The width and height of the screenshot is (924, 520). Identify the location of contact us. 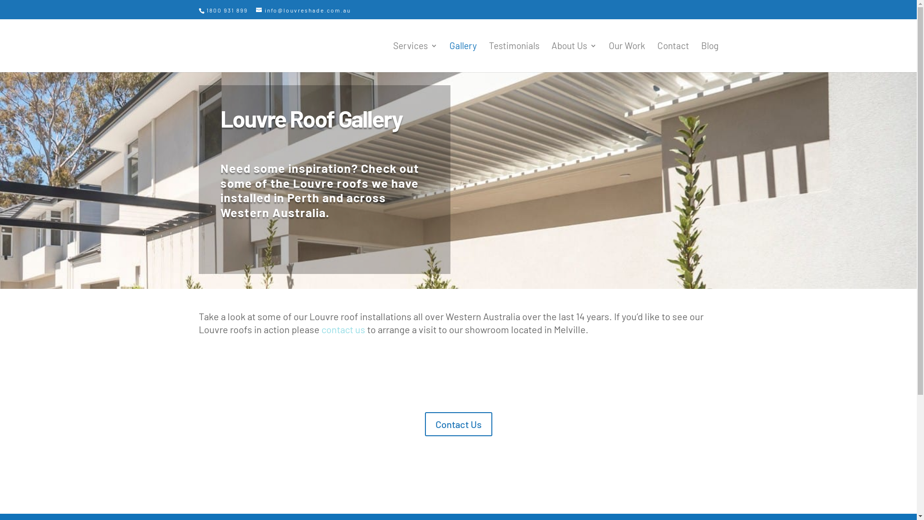
(344, 329).